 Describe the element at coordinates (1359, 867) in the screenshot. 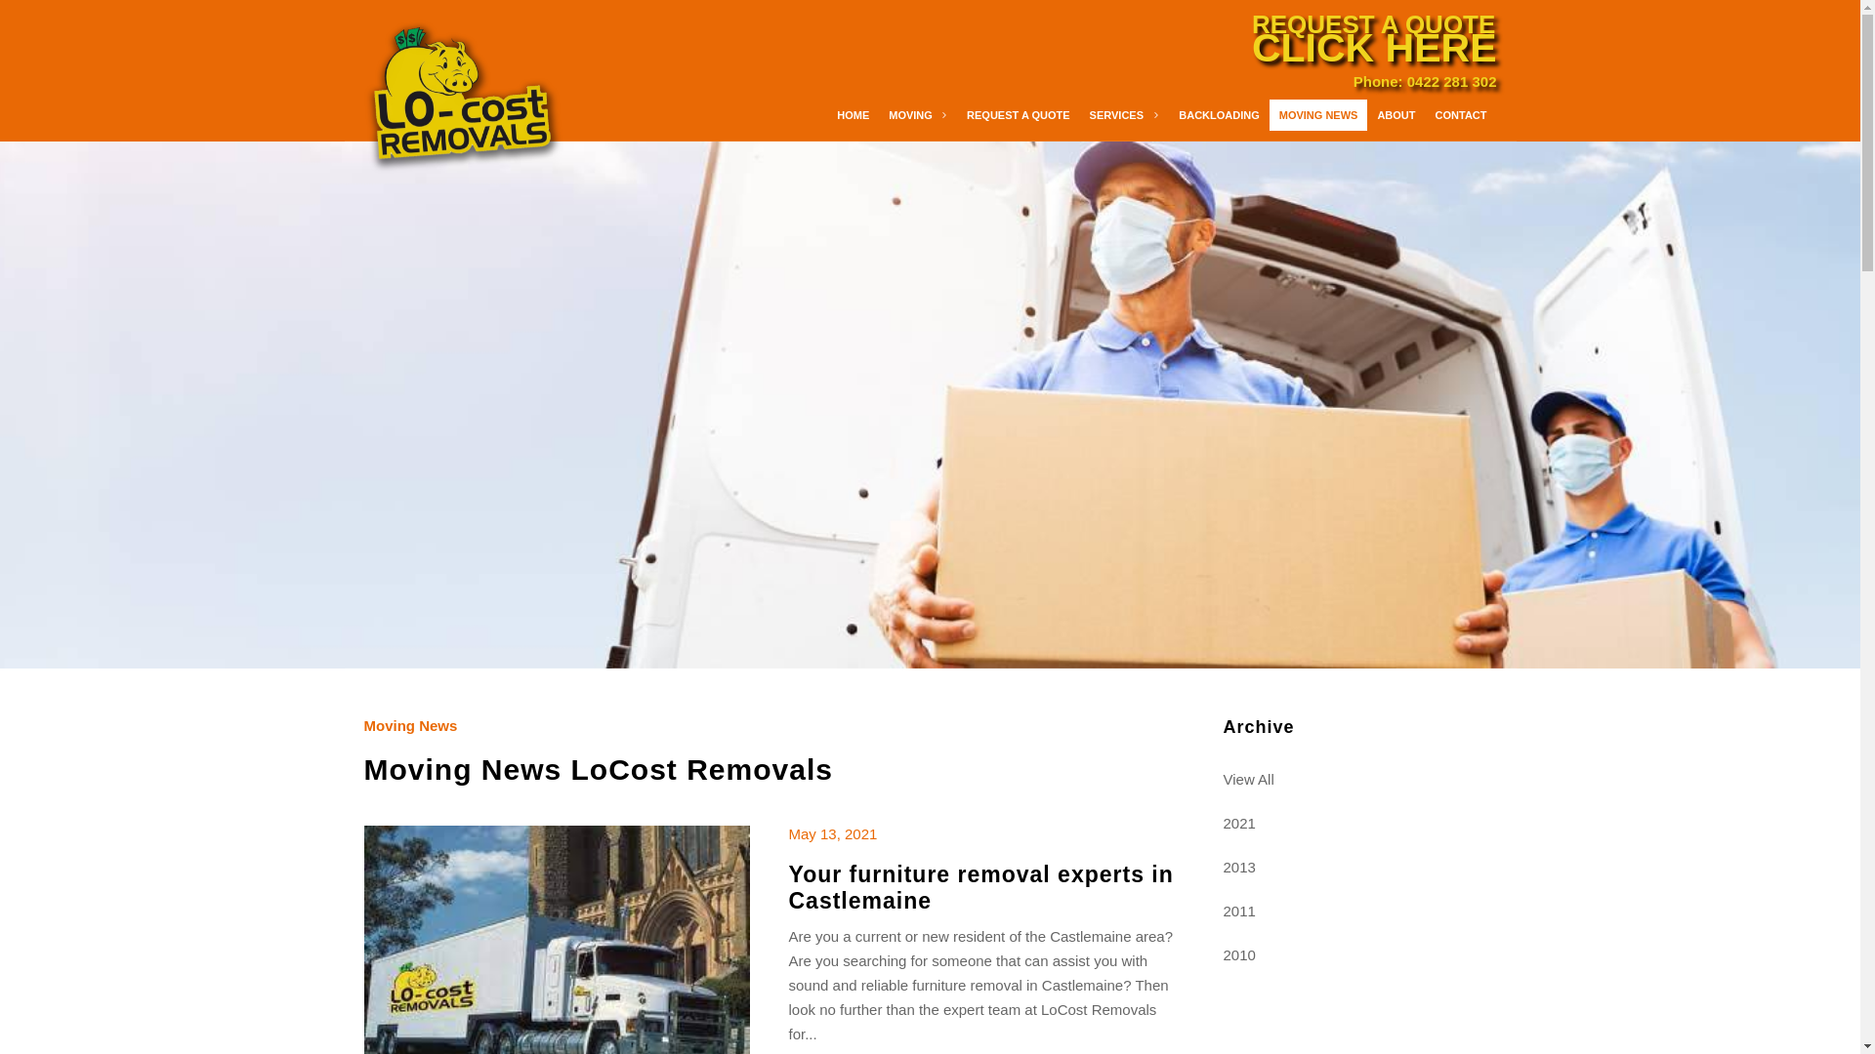

I see `2013` at that location.